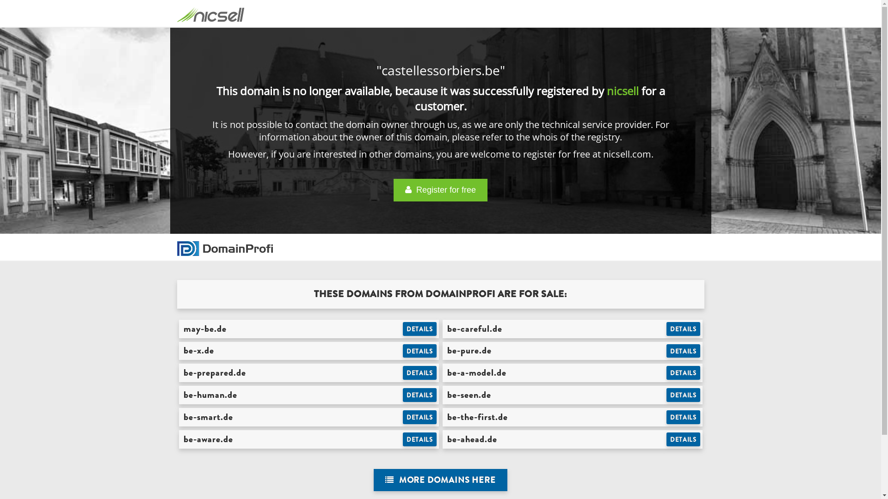 This screenshot has height=499, width=888. Describe the element at coordinates (440, 481) in the screenshot. I see `  MORE DOMAINS HERE` at that location.